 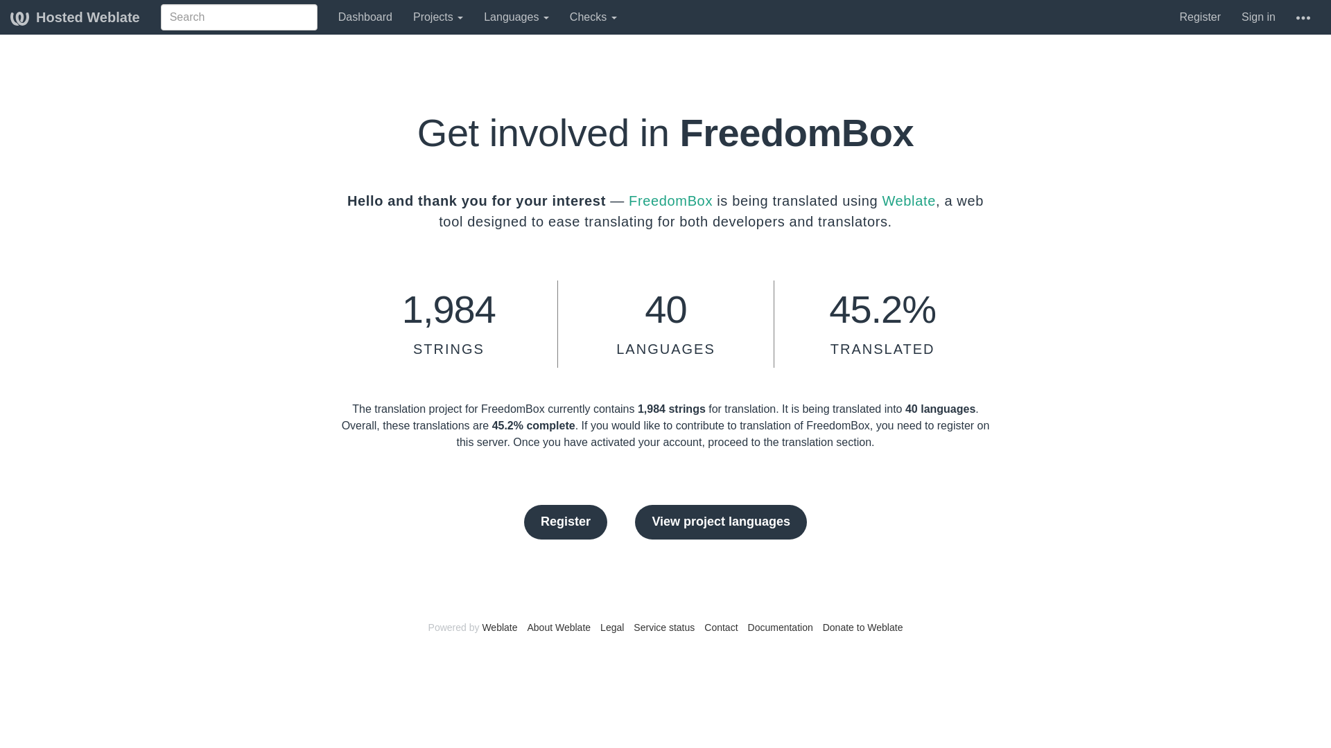 I want to click on Donate to Weblate, so click(x=862, y=627).